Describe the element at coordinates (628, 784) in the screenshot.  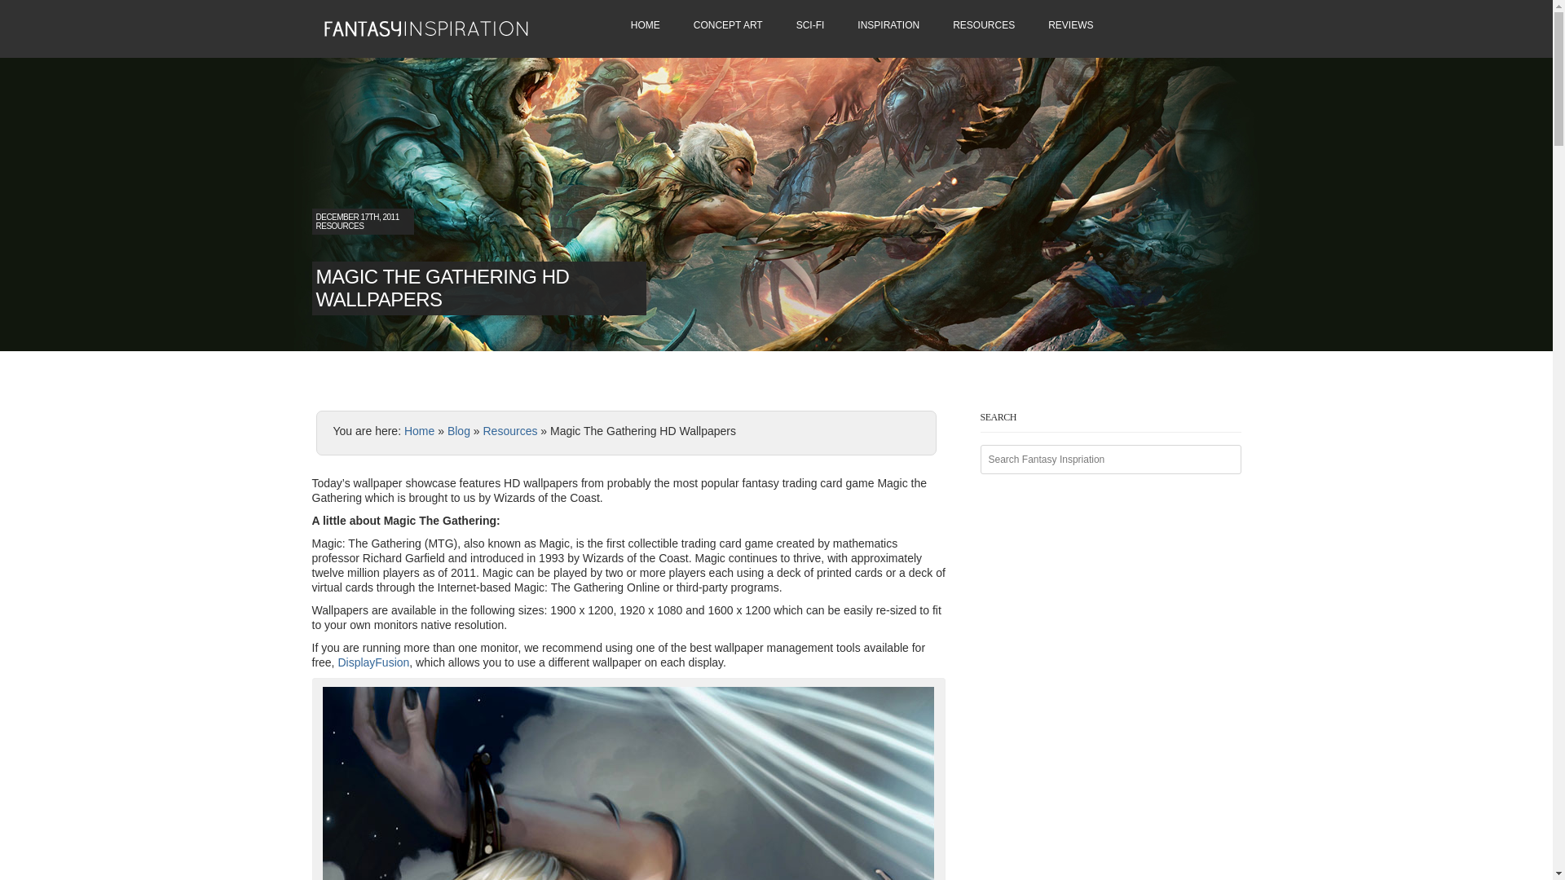
I see `Magic The Gathering HD Wallpapers` at that location.